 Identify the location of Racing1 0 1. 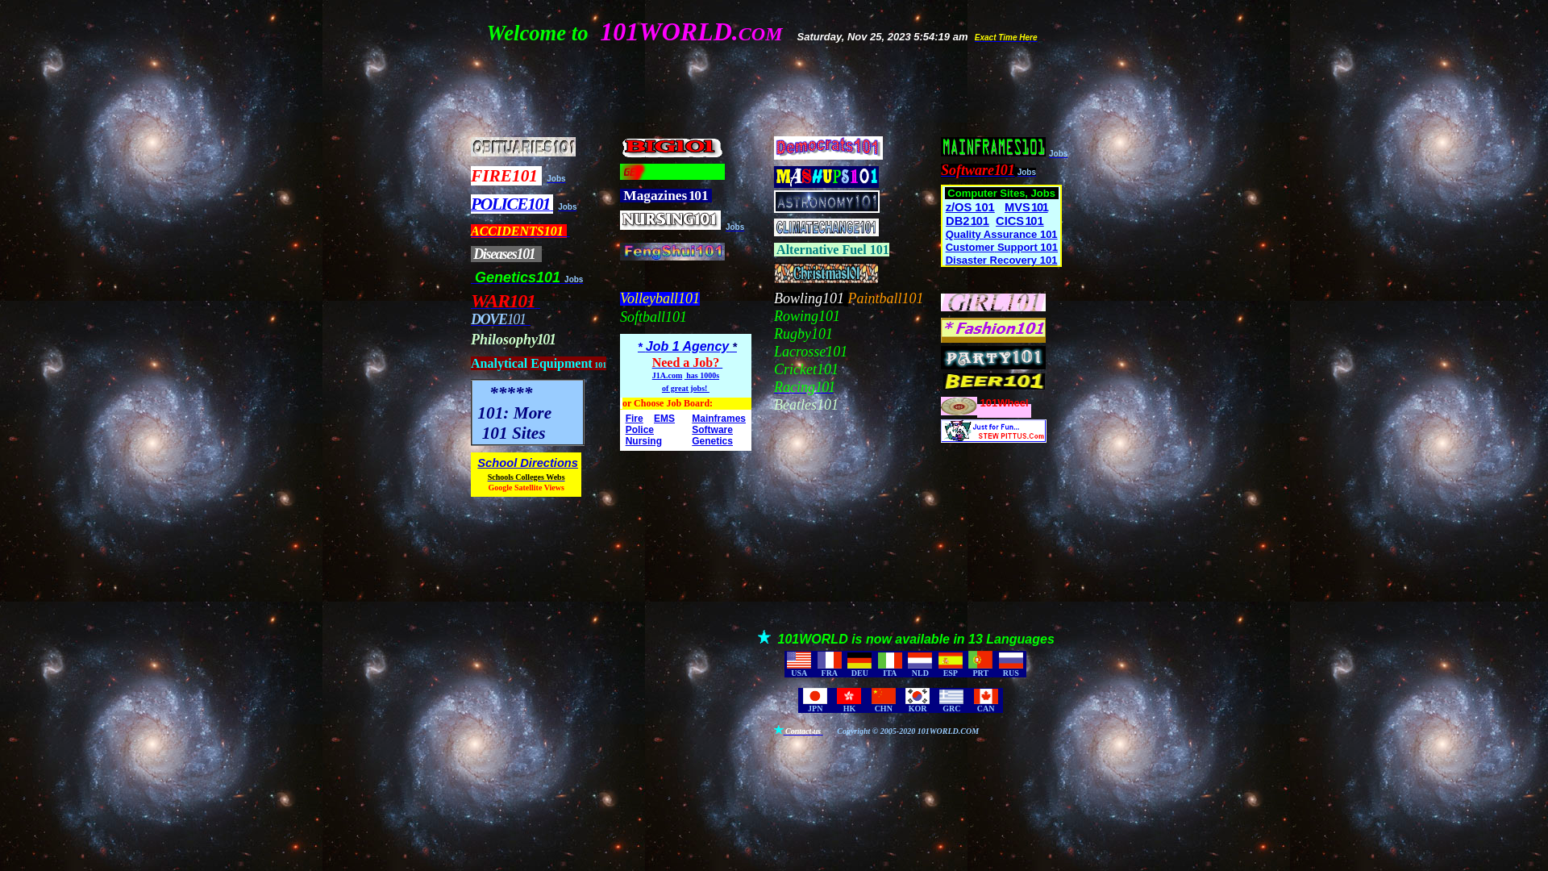
(804, 387).